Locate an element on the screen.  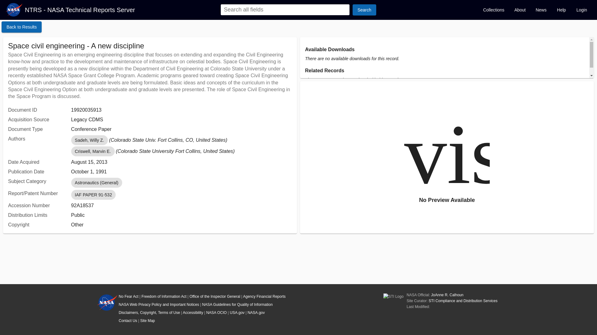
Search is located at coordinates (364, 10).